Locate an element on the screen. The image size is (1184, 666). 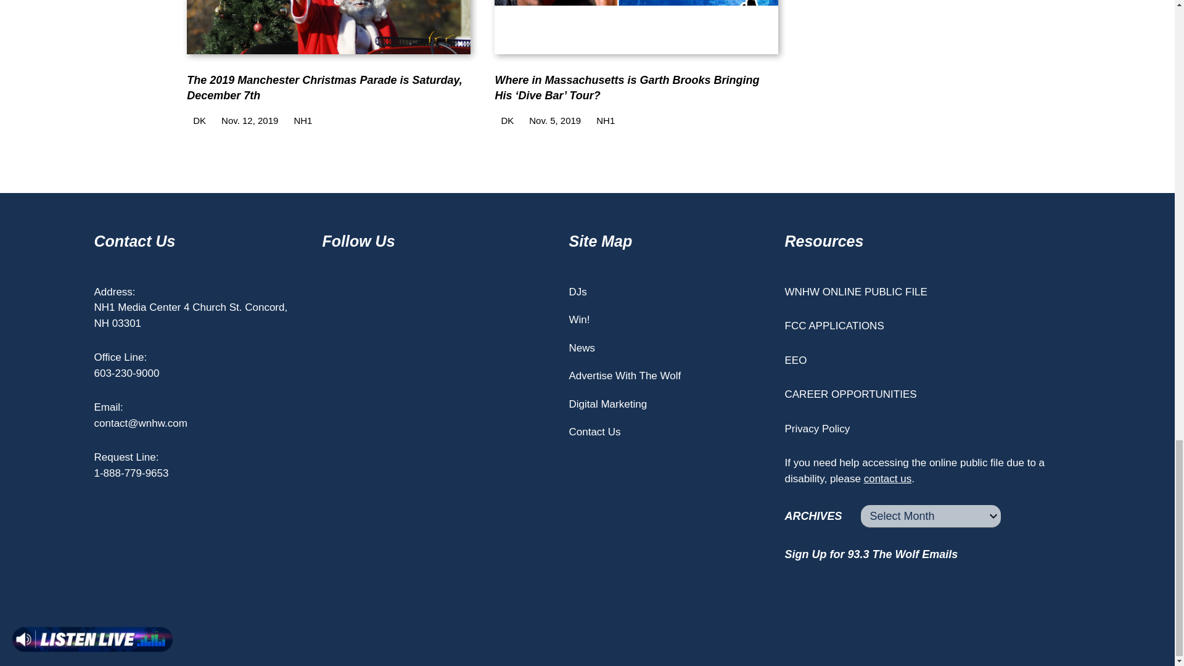
DK is located at coordinates (196, 120).